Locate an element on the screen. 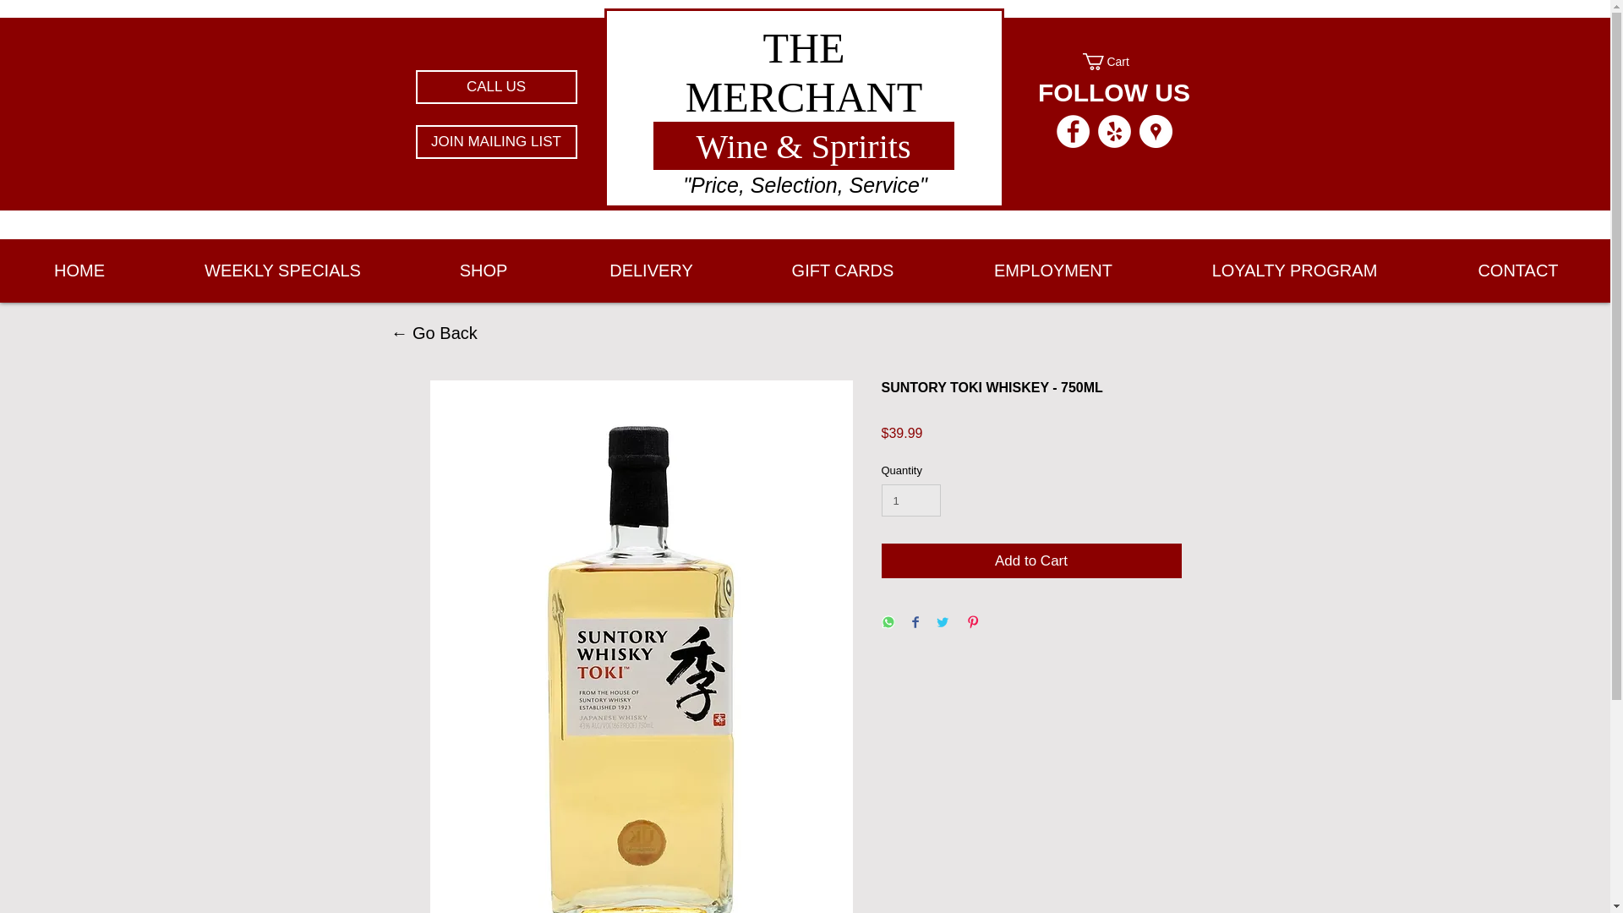 The width and height of the screenshot is (1623, 913). Cart is located at coordinates (1114, 61).